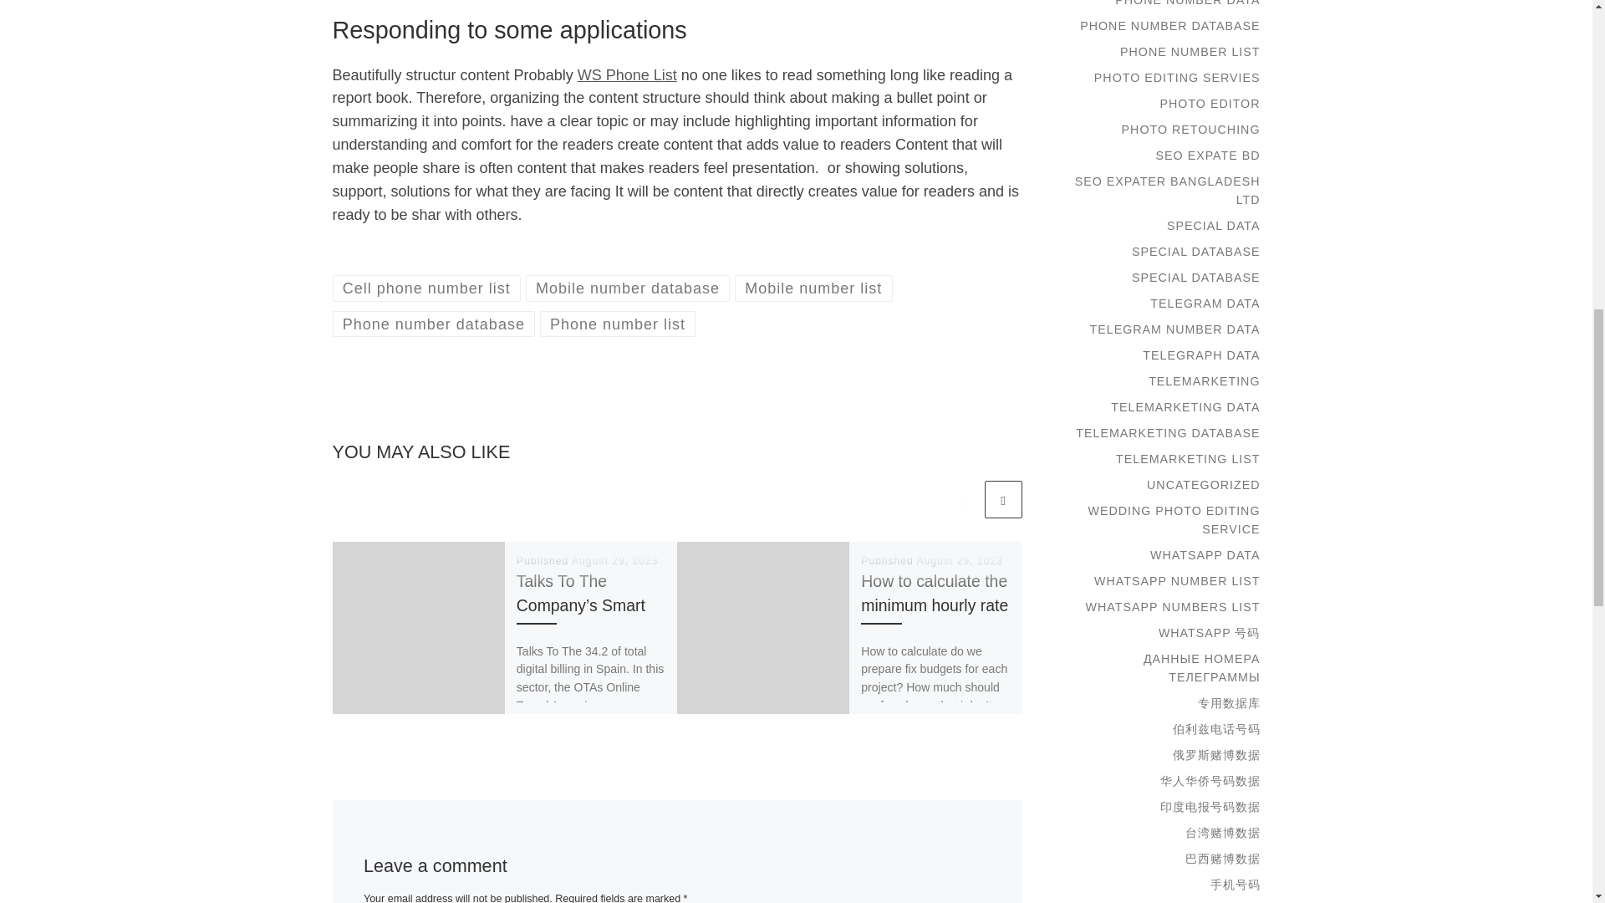 This screenshot has width=1605, height=903. Describe the element at coordinates (813, 288) in the screenshot. I see `View all posts in Mobile number list` at that location.